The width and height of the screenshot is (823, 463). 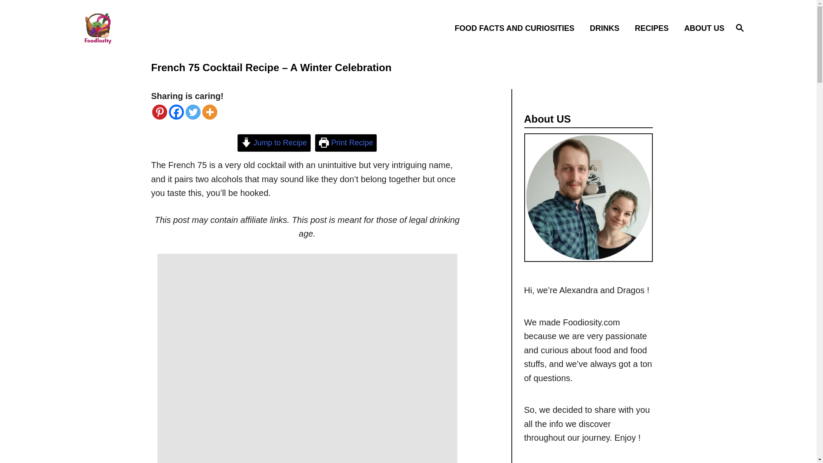 I want to click on Jump to Recipe, so click(x=274, y=143).